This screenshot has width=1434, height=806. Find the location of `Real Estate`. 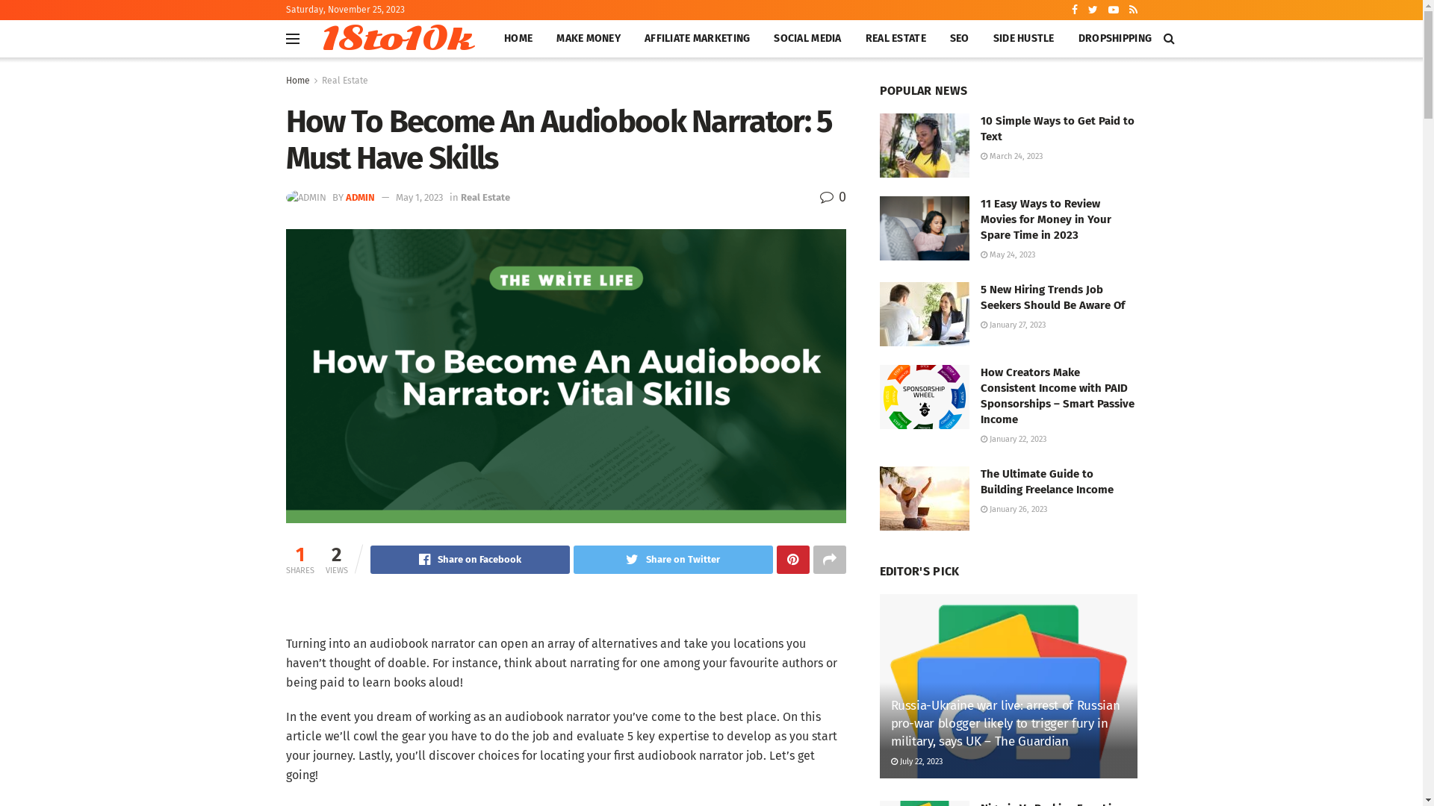

Real Estate is located at coordinates (344, 81).